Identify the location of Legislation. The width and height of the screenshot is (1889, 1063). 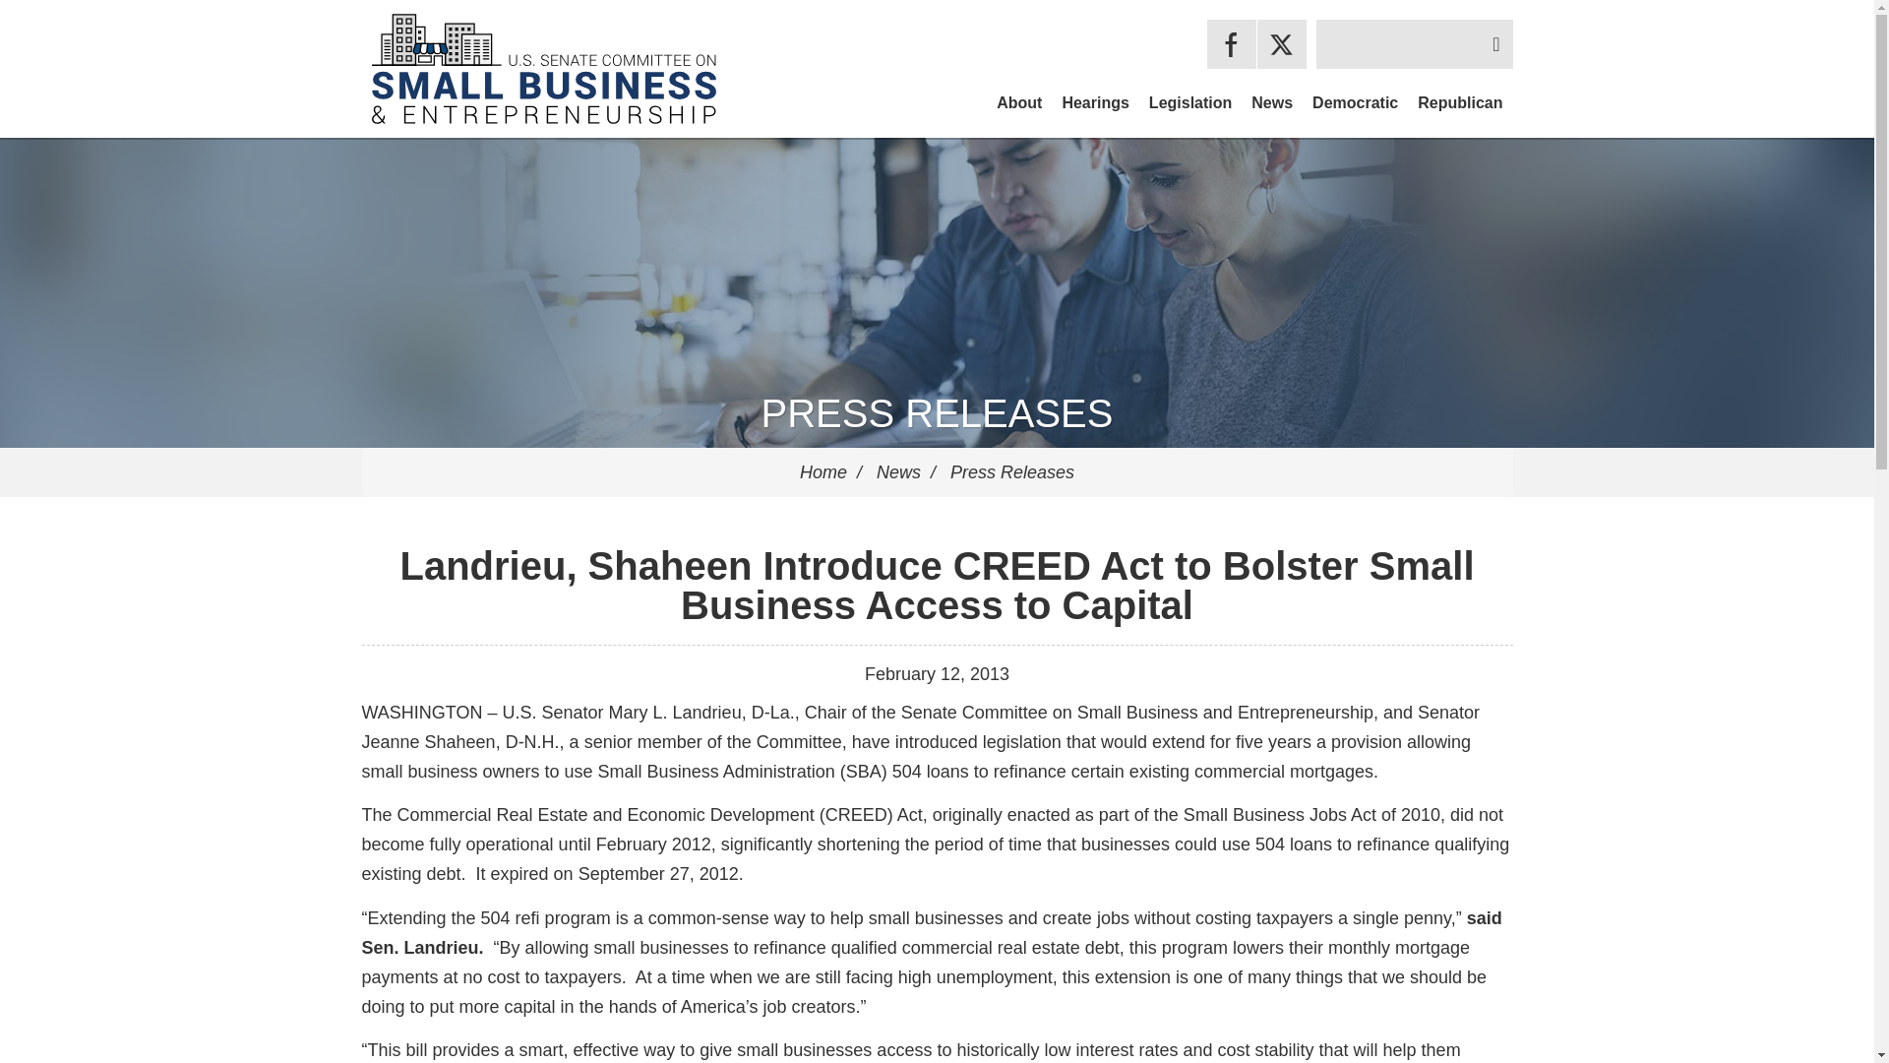
(1189, 102).